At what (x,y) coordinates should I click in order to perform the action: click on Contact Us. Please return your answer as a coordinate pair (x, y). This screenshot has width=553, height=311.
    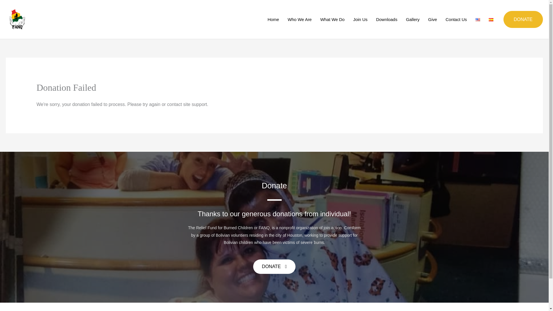
    Looking at the image, I should click on (456, 19).